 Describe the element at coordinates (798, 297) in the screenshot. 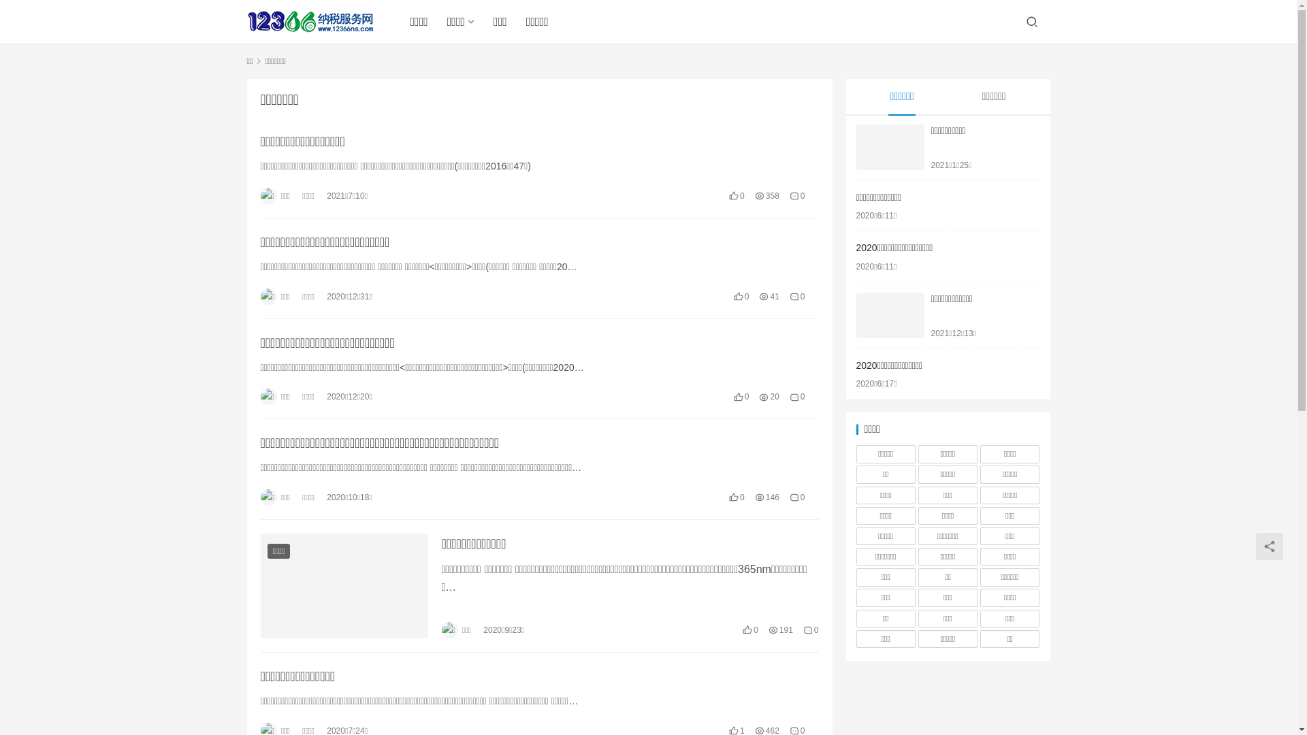

I see `0` at that location.